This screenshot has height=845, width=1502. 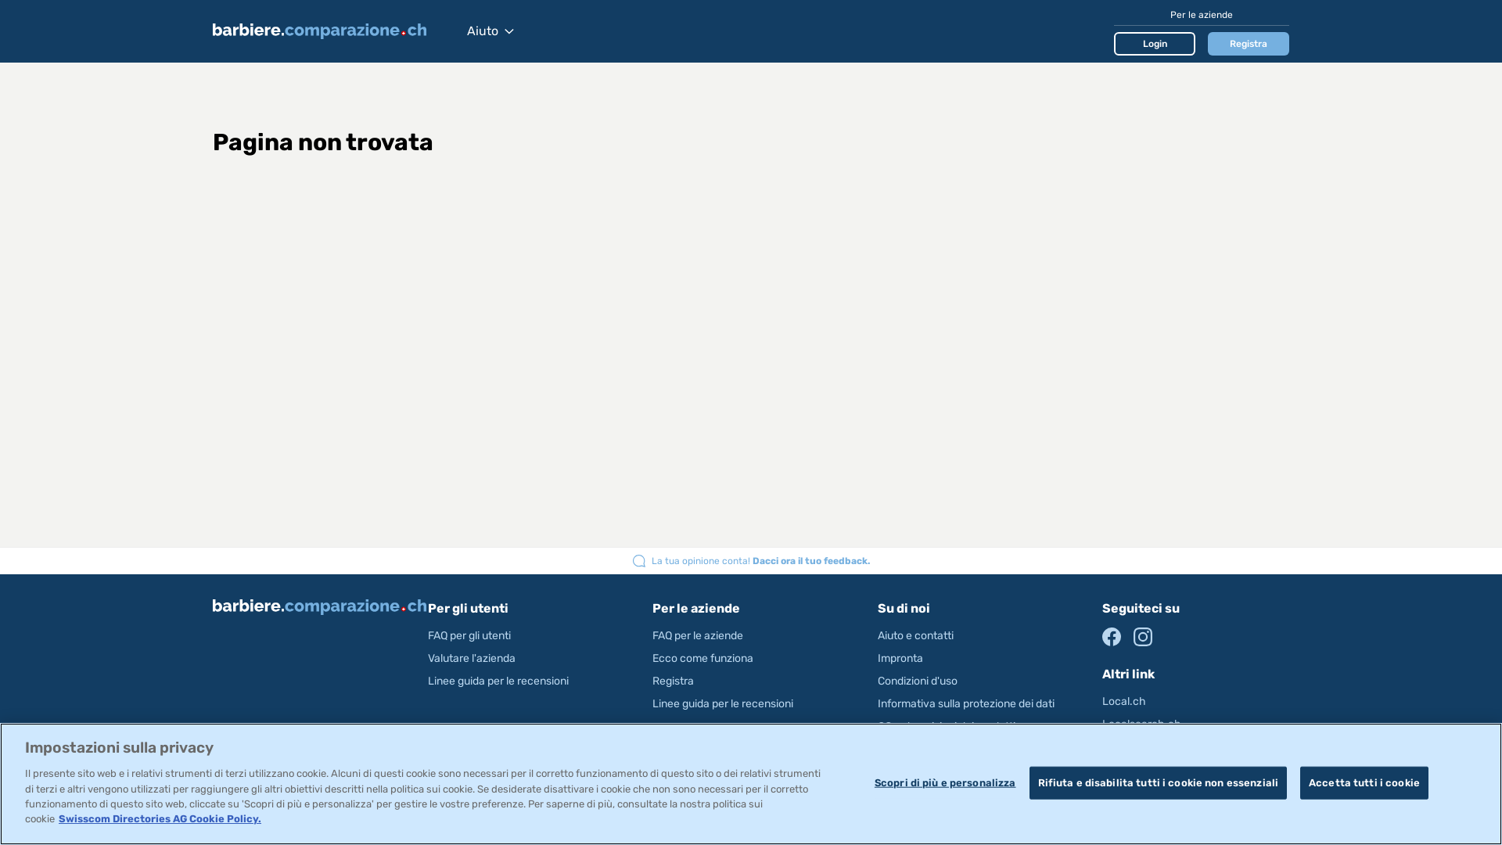 What do you see at coordinates (498, 681) in the screenshot?
I see `Linee guida per le recensioni` at bounding box center [498, 681].